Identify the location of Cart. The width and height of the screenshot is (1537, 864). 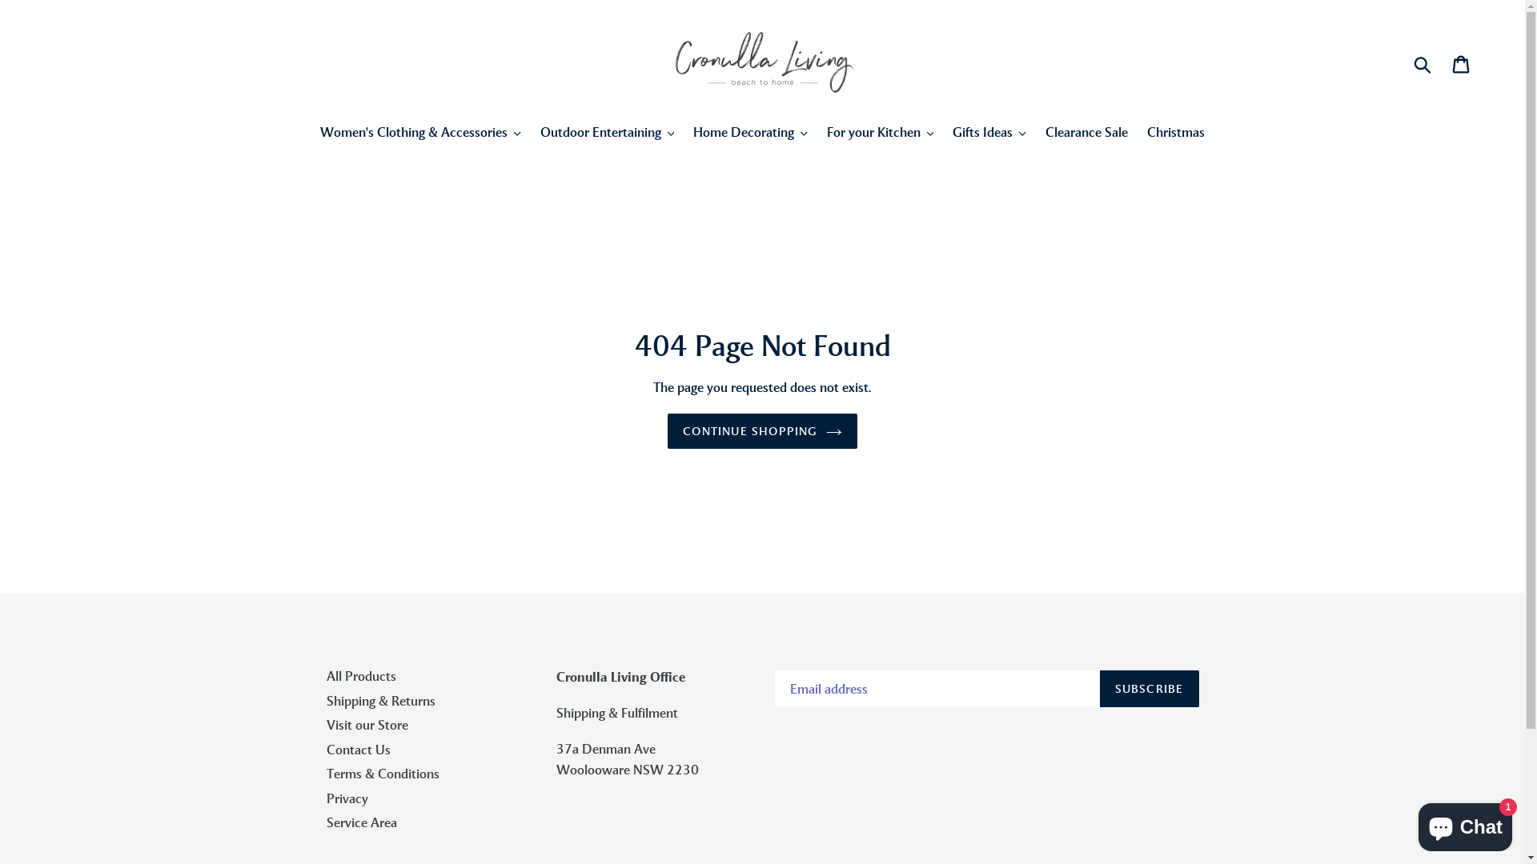
(1462, 63).